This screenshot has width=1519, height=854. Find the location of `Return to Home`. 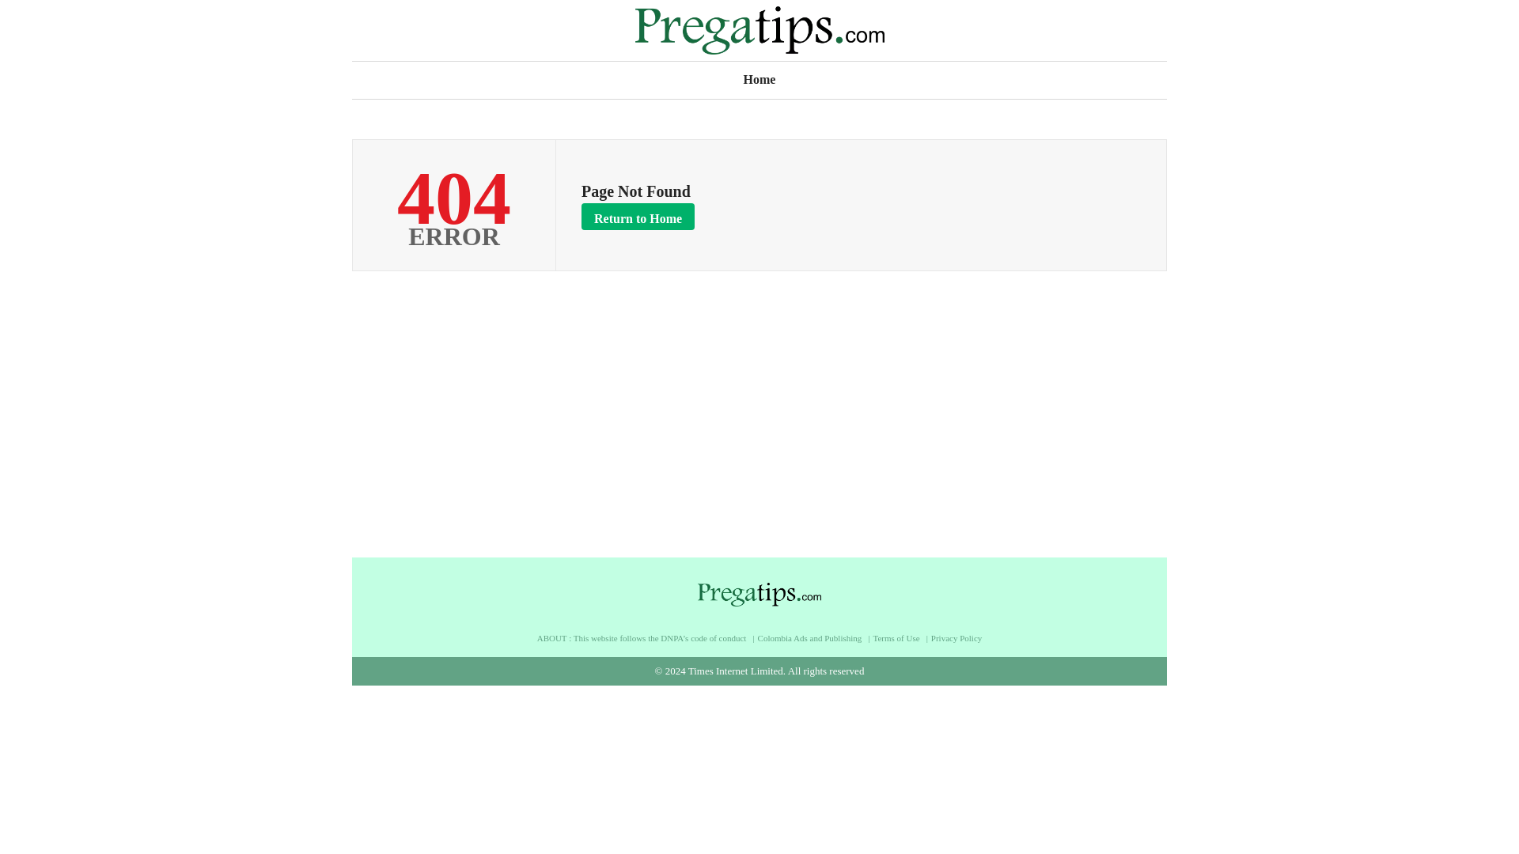

Return to Home is located at coordinates (638, 217).